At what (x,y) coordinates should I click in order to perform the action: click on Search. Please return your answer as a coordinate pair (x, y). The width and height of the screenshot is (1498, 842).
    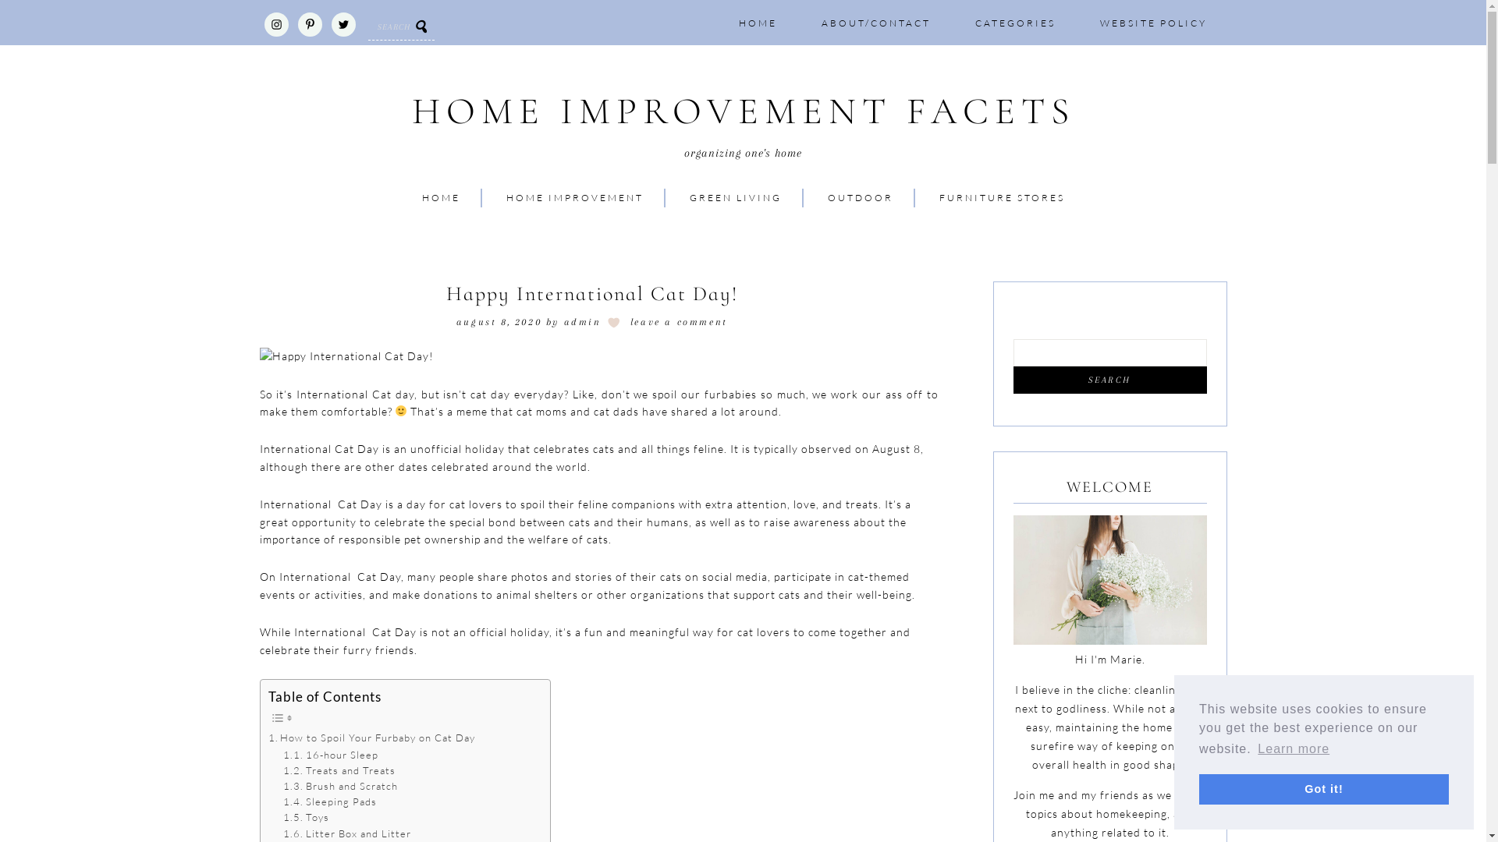
    Looking at the image, I should click on (1109, 380).